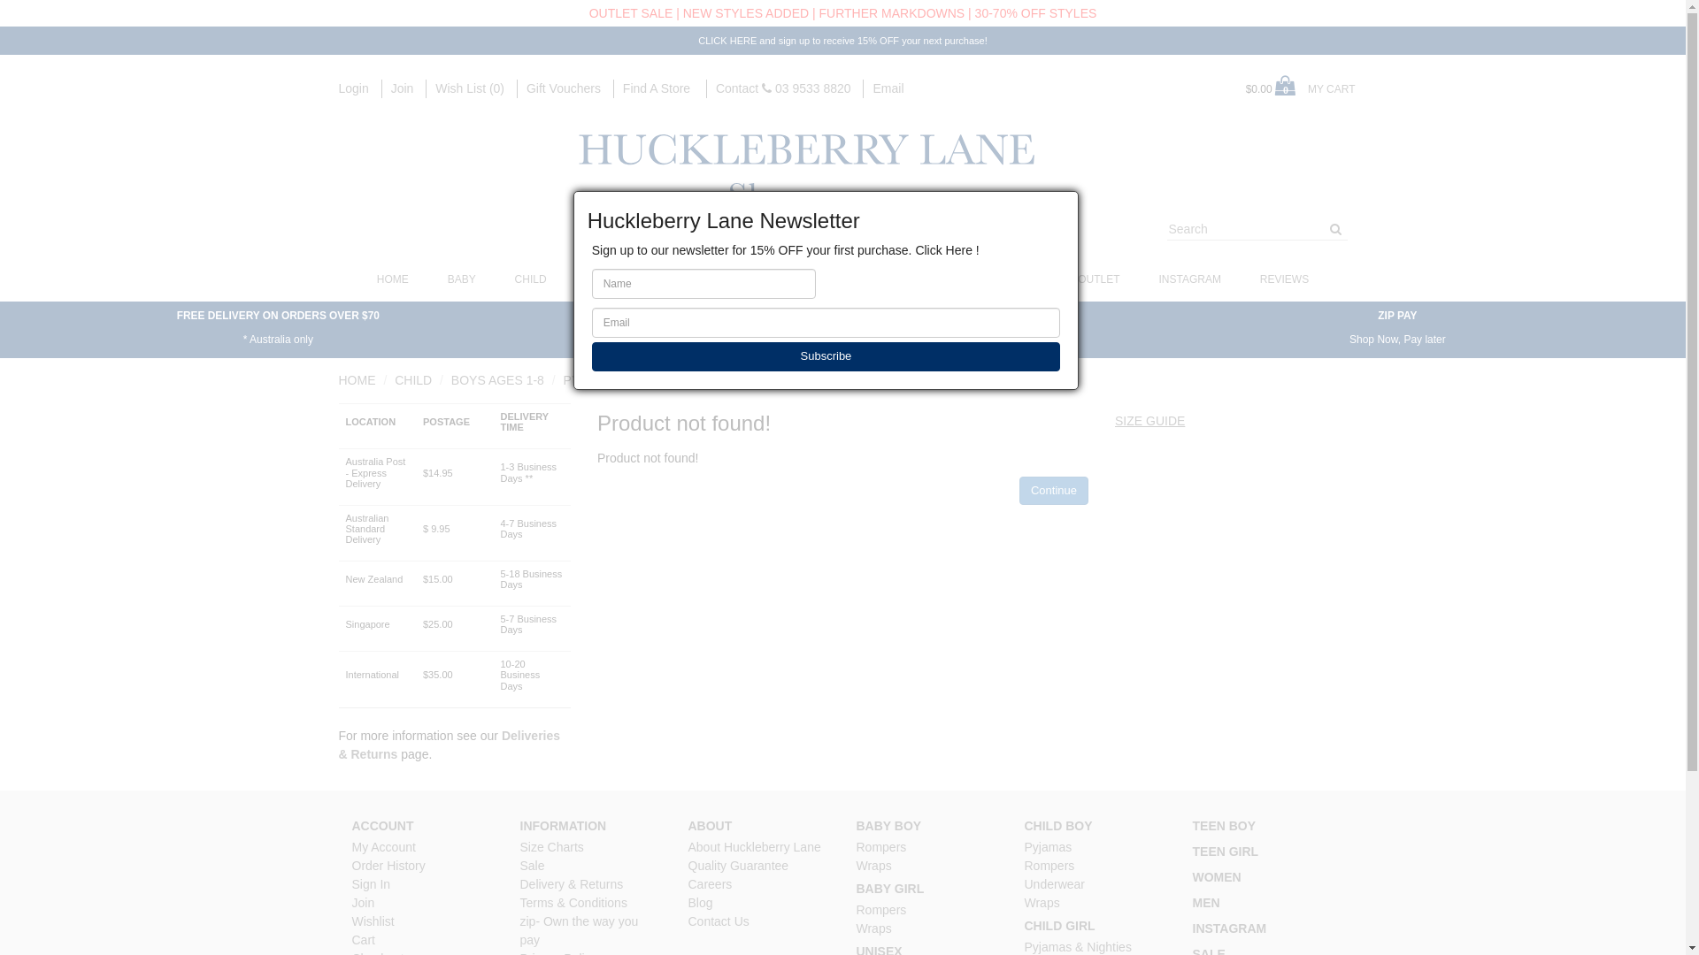  I want to click on OUTLET SALE |, so click(634, 13).